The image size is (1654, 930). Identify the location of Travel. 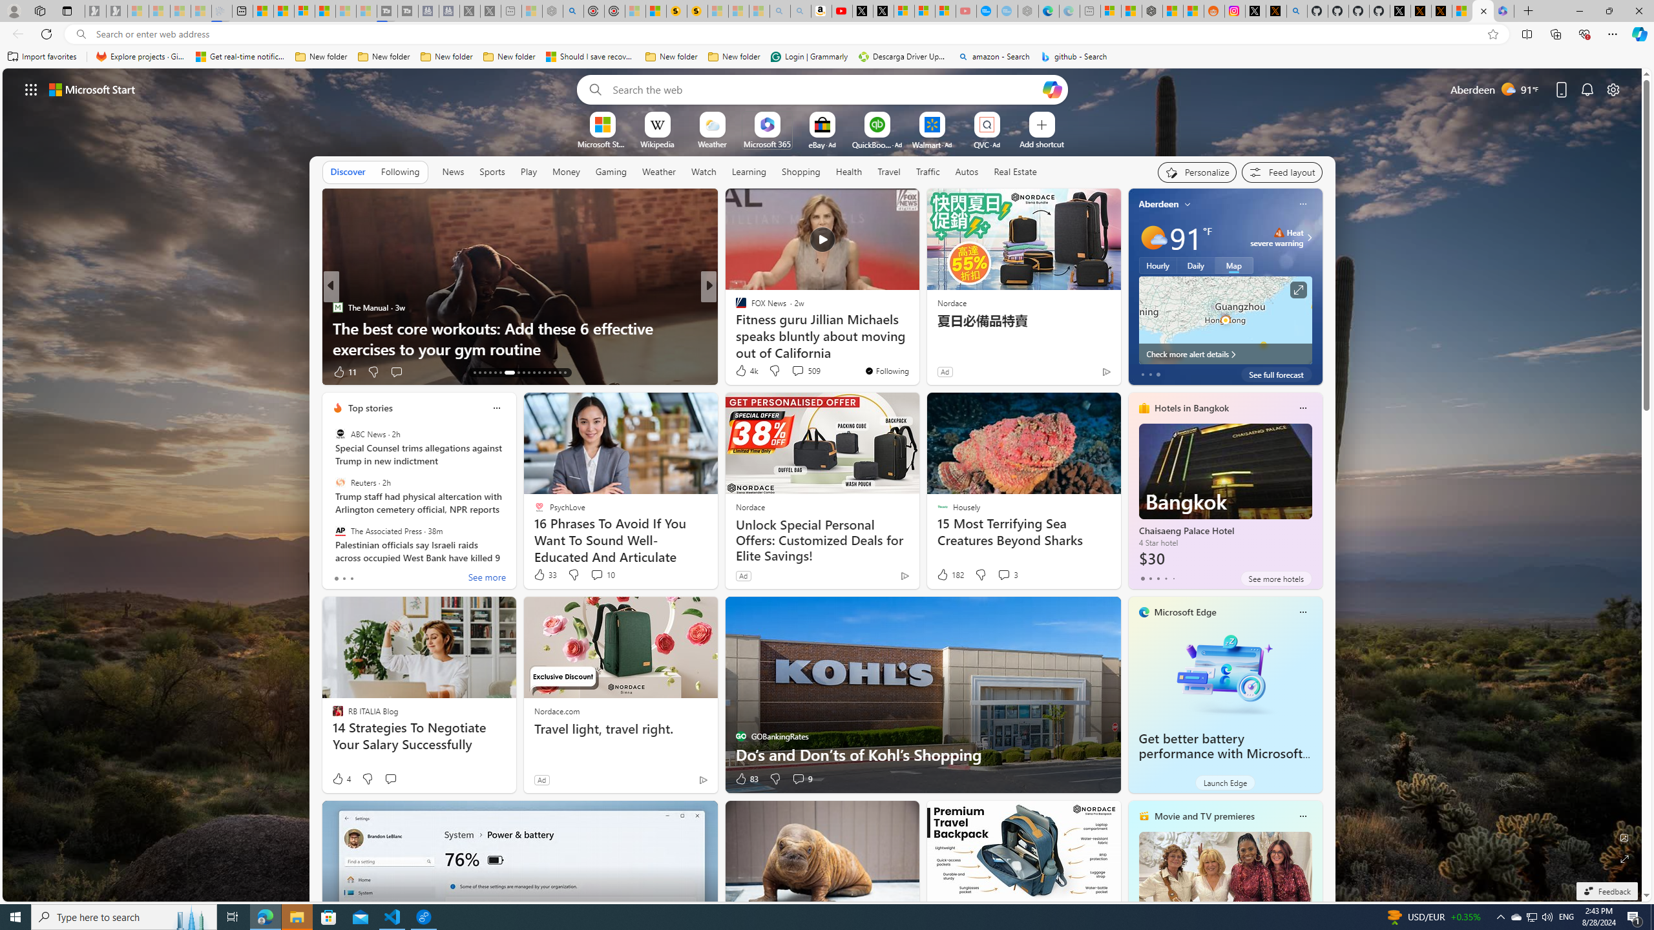
(889, 171).